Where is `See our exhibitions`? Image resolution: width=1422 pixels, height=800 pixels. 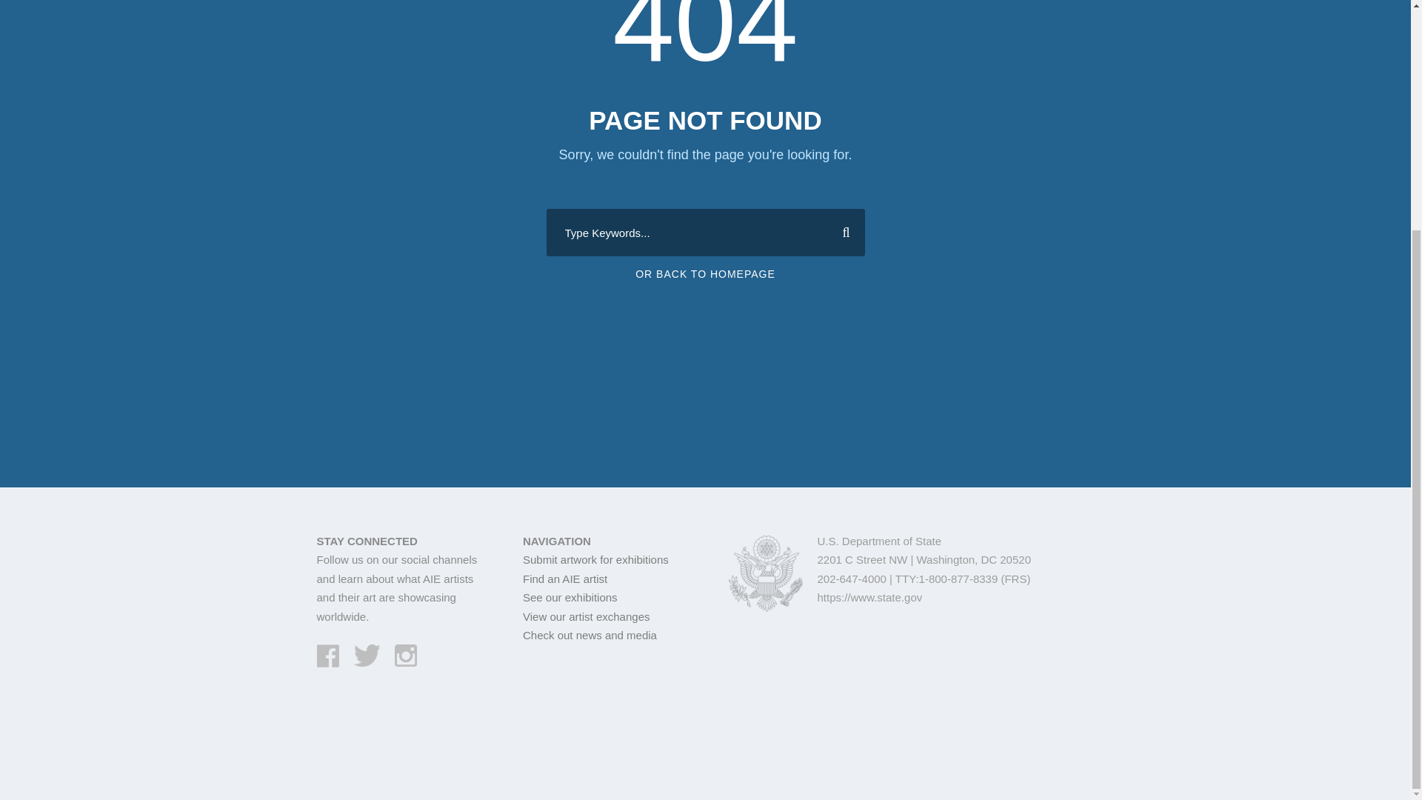 See our exhibitions is located at coordinates (570, 597).